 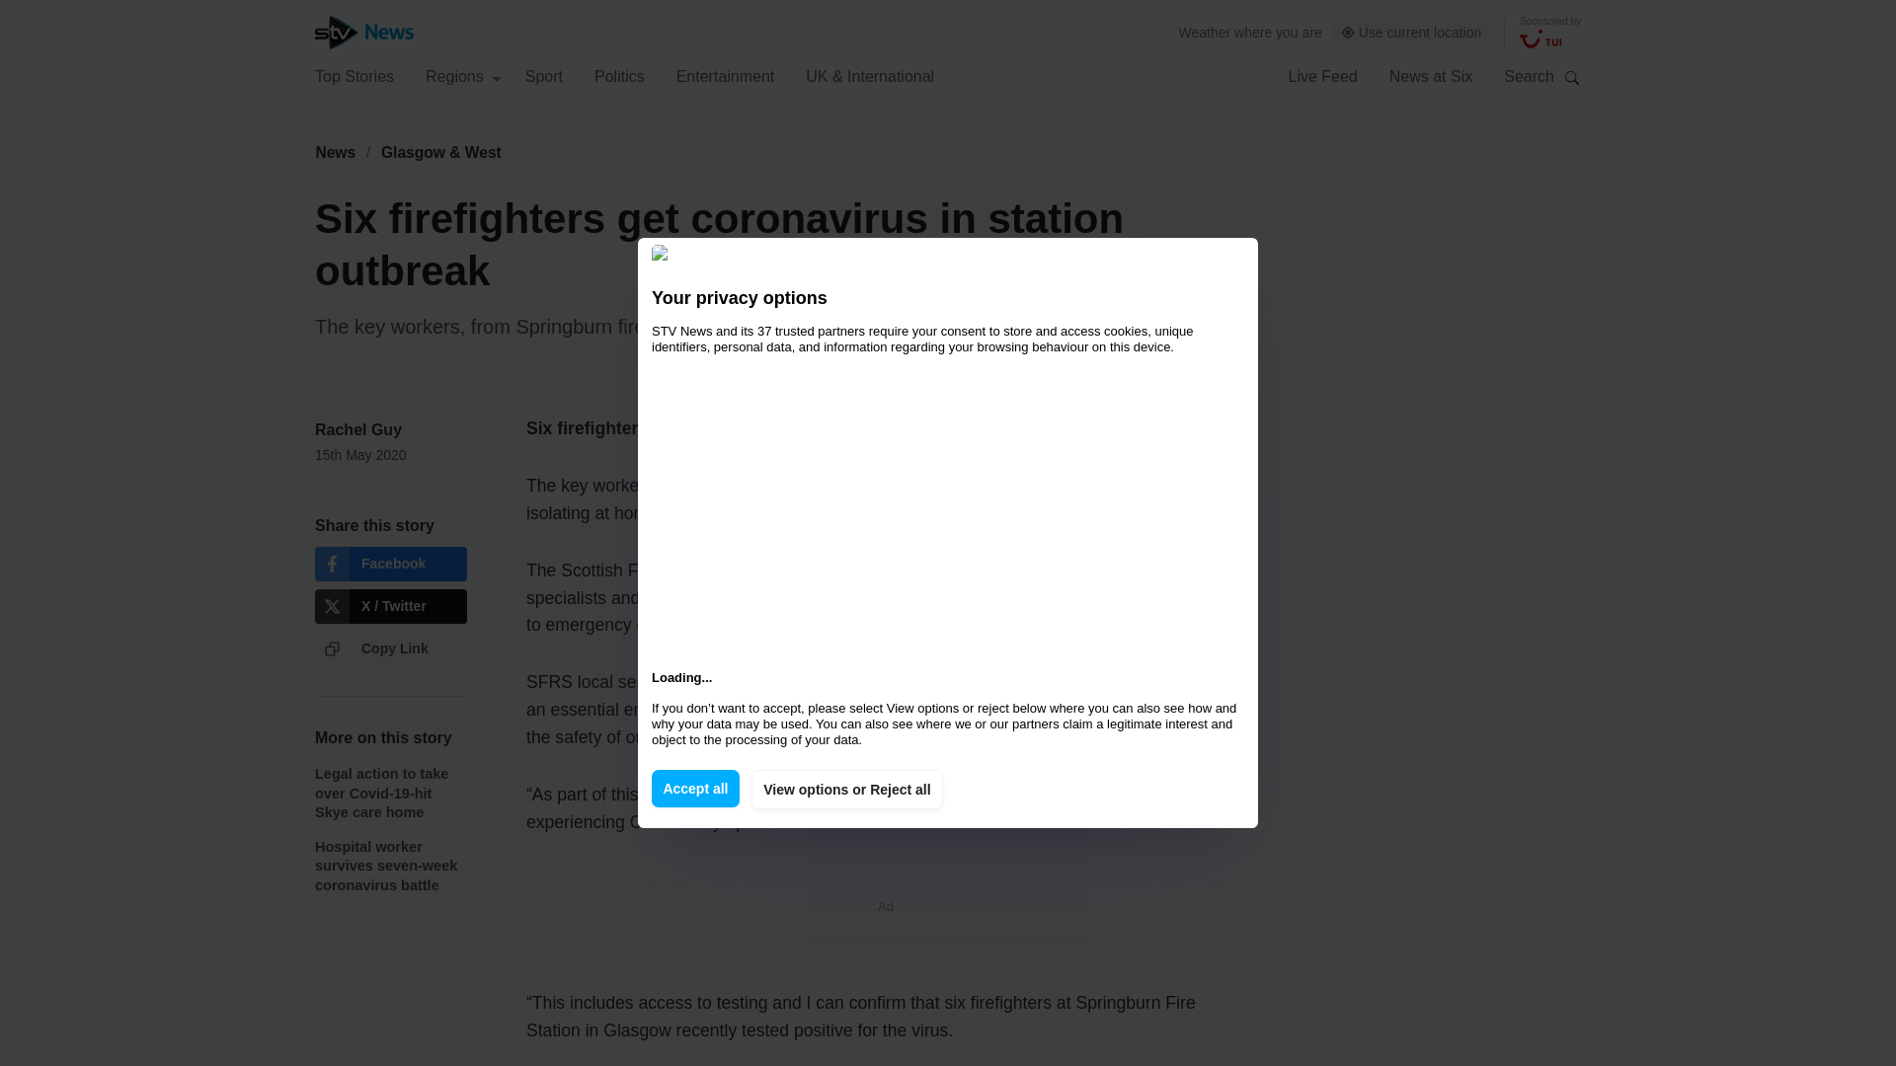 What do you see at coordinates (619, 75) in the screenshot?
I see `Politics` at bounding box center [619, 75].